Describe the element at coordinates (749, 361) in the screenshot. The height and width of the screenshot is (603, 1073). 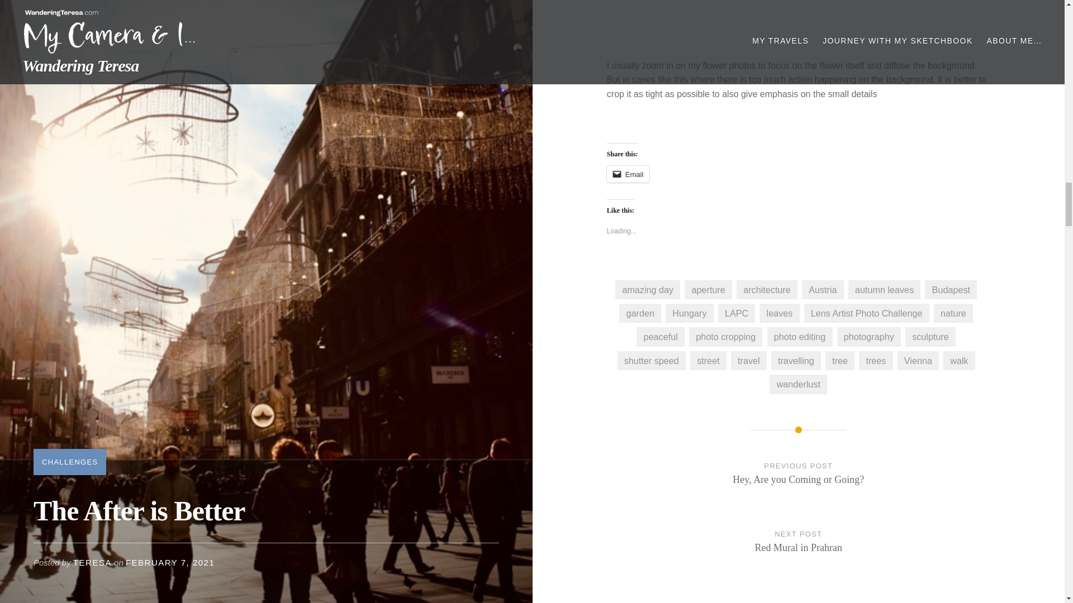
I see `travel` at that location.